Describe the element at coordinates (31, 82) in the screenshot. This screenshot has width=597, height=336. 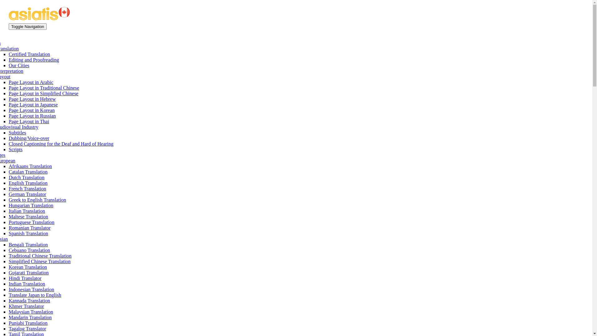
I see `Page Layout in Arabic` at that location.